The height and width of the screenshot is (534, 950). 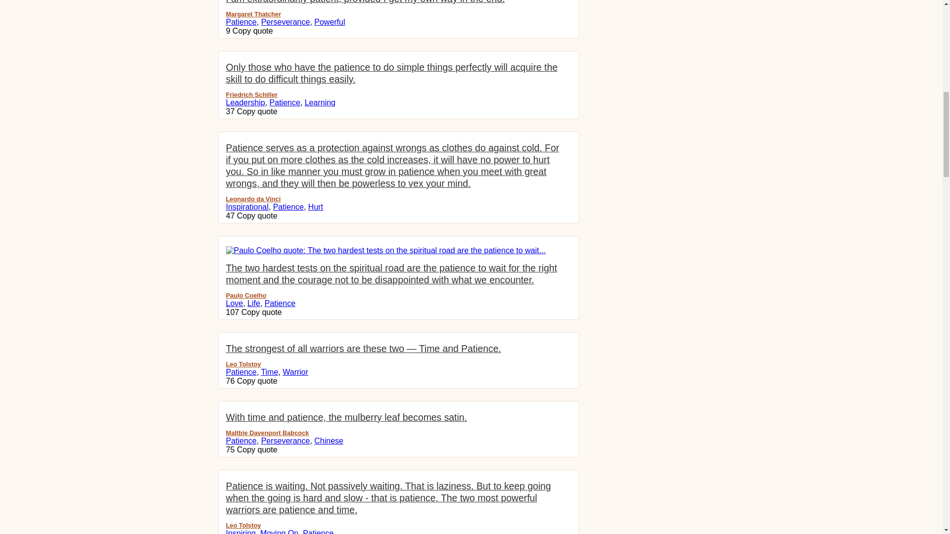 What do you see at coordinates (257, 381) in the screenshot?
I see `Quote is copied` at bounding box center [257, 381].